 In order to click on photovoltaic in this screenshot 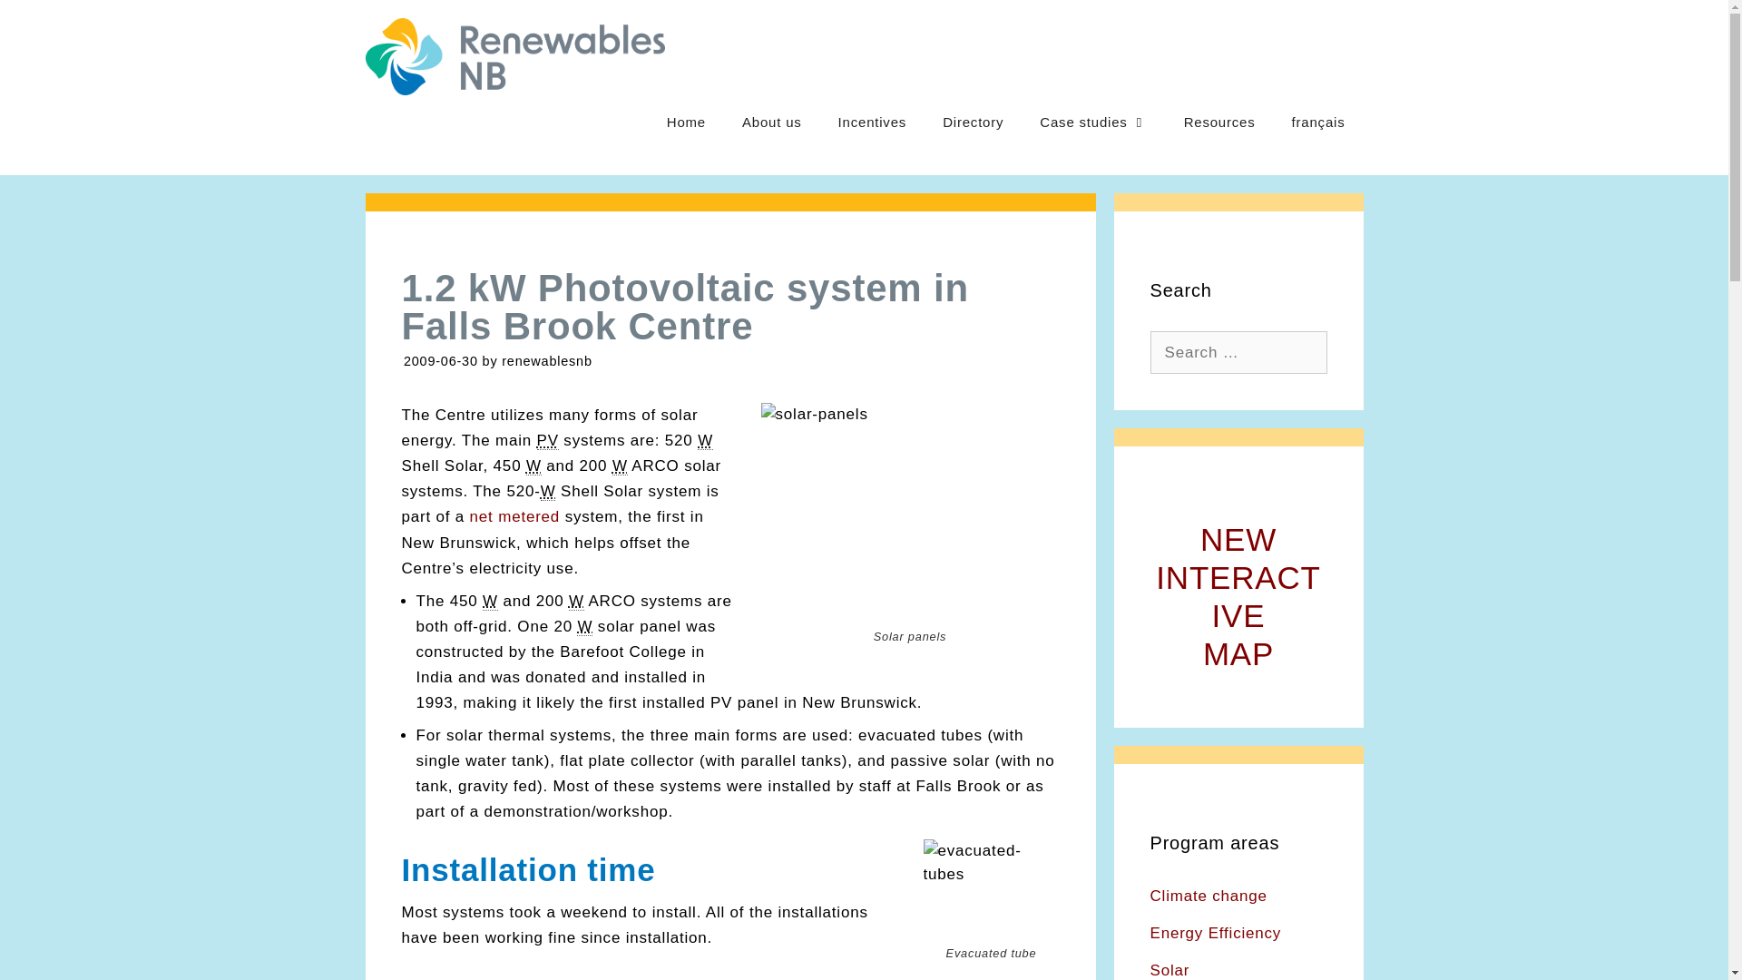, I will do `click(772, 122)`.